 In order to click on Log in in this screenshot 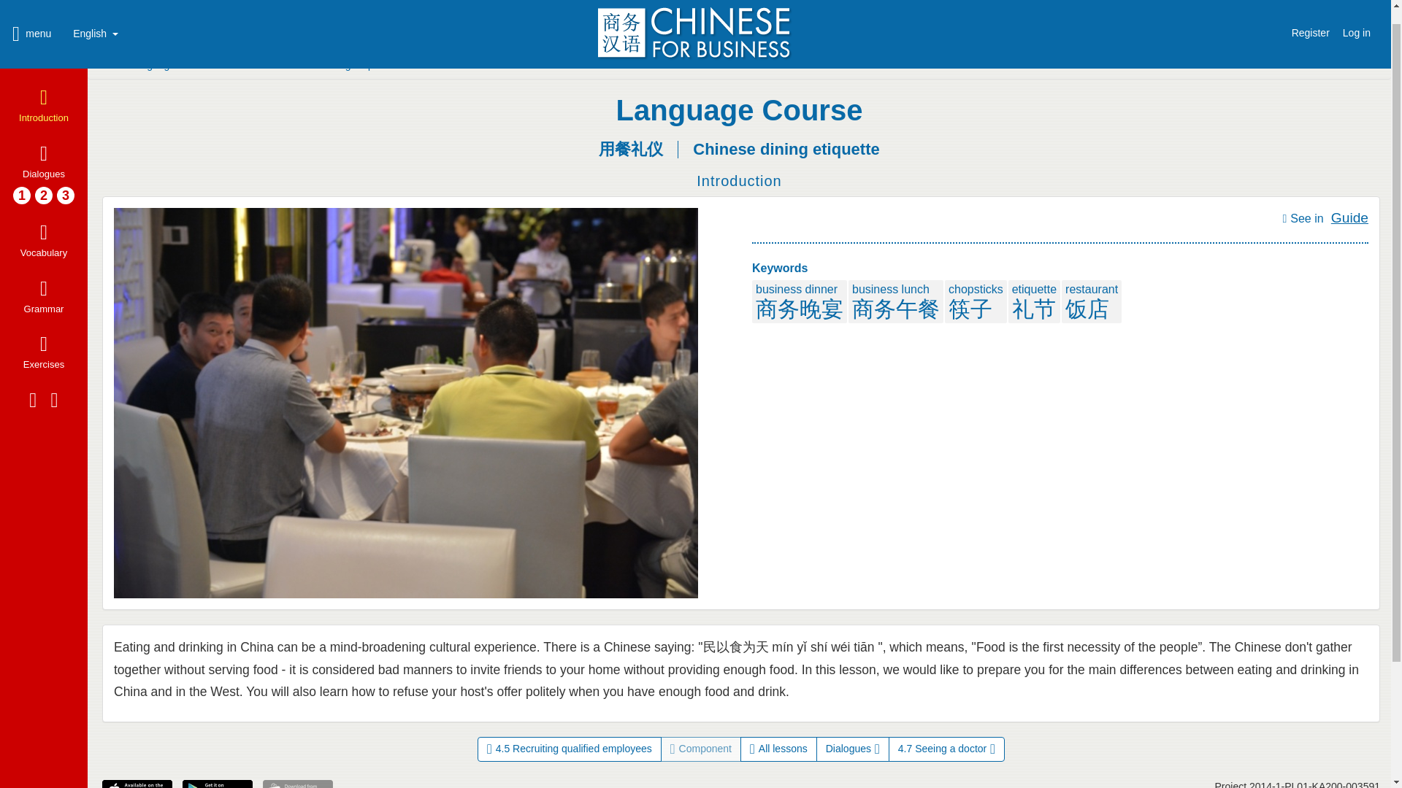, I will do `click(1356, 12)`.